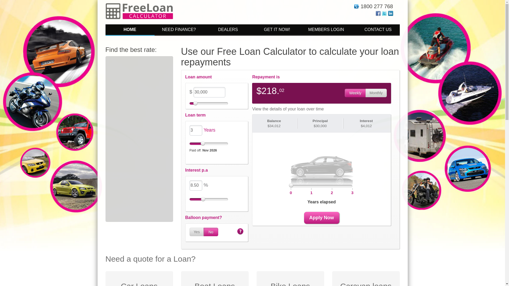  What do you see at coordinates (375, 30) in the screenshot?
I see `CONTACT US` at bounding box center [375, 30].